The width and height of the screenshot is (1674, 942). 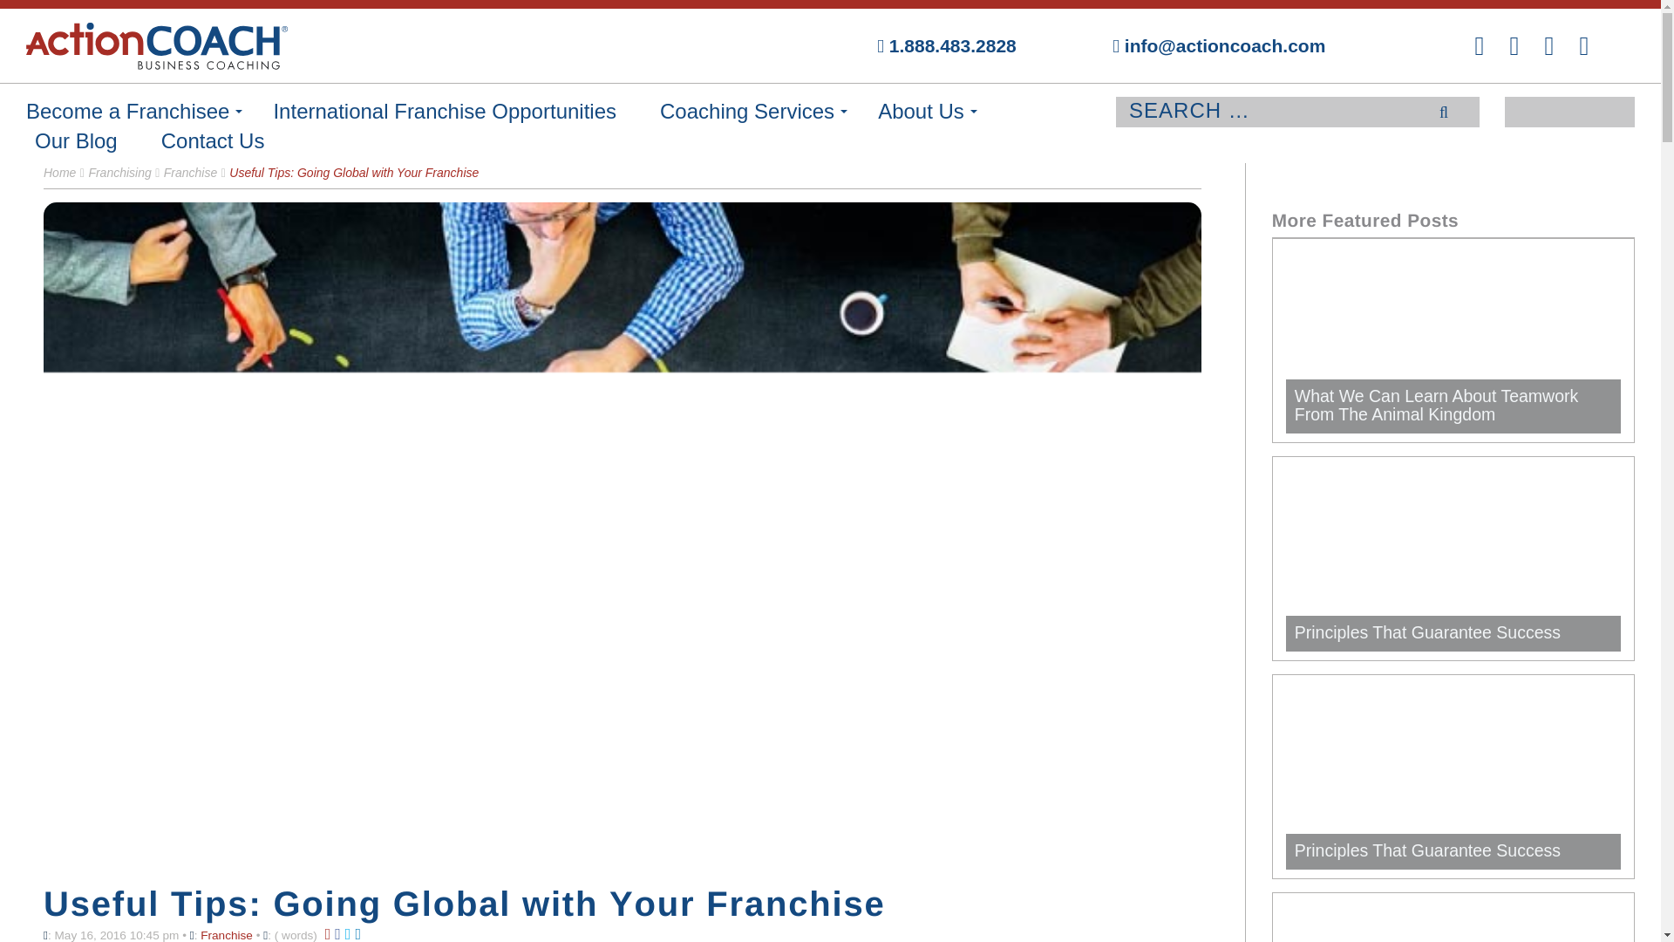 What do you see at coordinates (1170, 45) in the screenshot?
I see `Email ActionCOACH` at bounding box center [1170, 45].